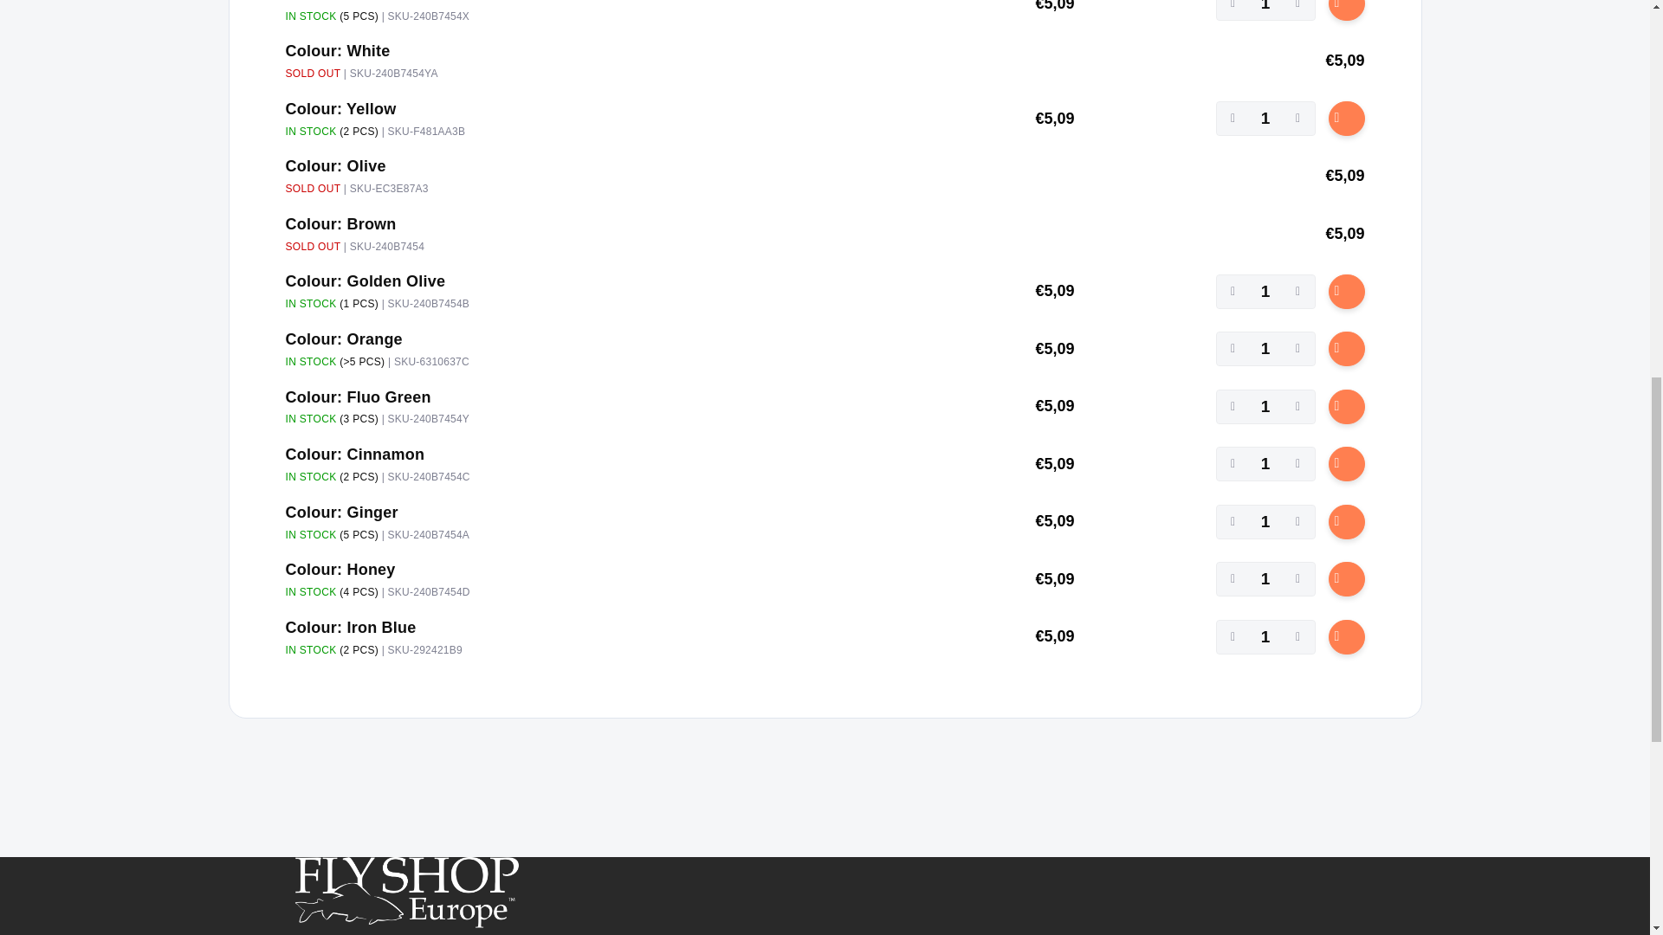  What do you see at coordinates (1265, 522) in the screenshot?
I see `1` at bounding box center [1265, 522].